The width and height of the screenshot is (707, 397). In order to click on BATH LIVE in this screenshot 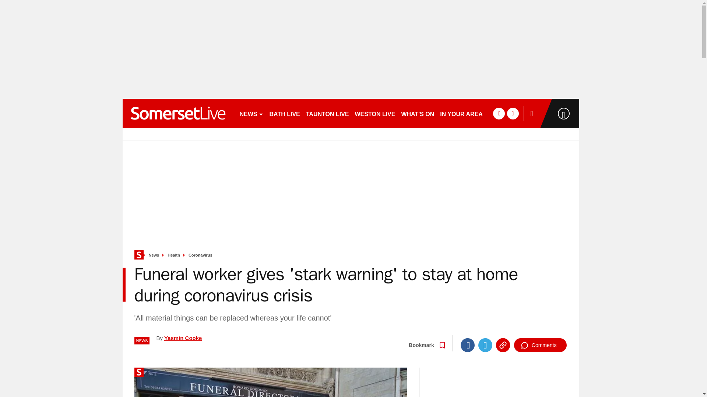, I will do `click(285, 113)`.